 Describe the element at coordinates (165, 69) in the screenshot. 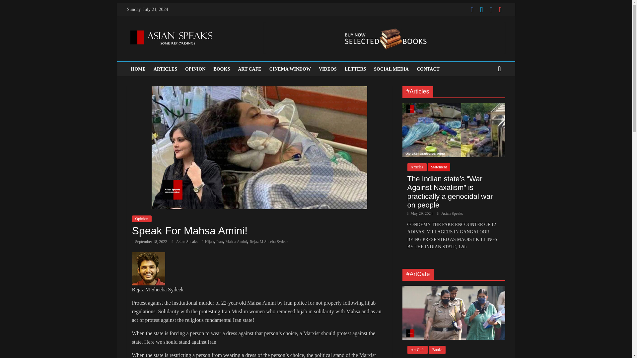

I see `ARTICLES` at that location.